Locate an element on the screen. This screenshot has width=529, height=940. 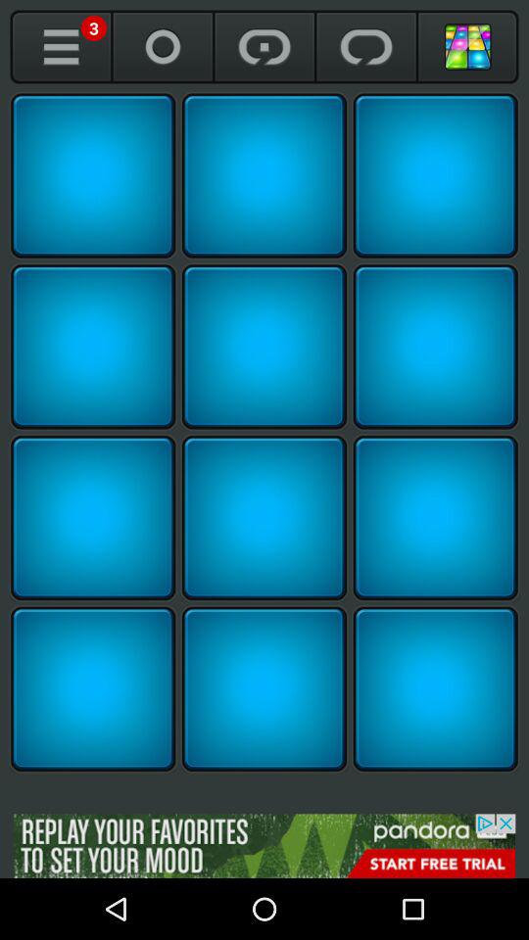
repeat is located at coordinates (366, 47).